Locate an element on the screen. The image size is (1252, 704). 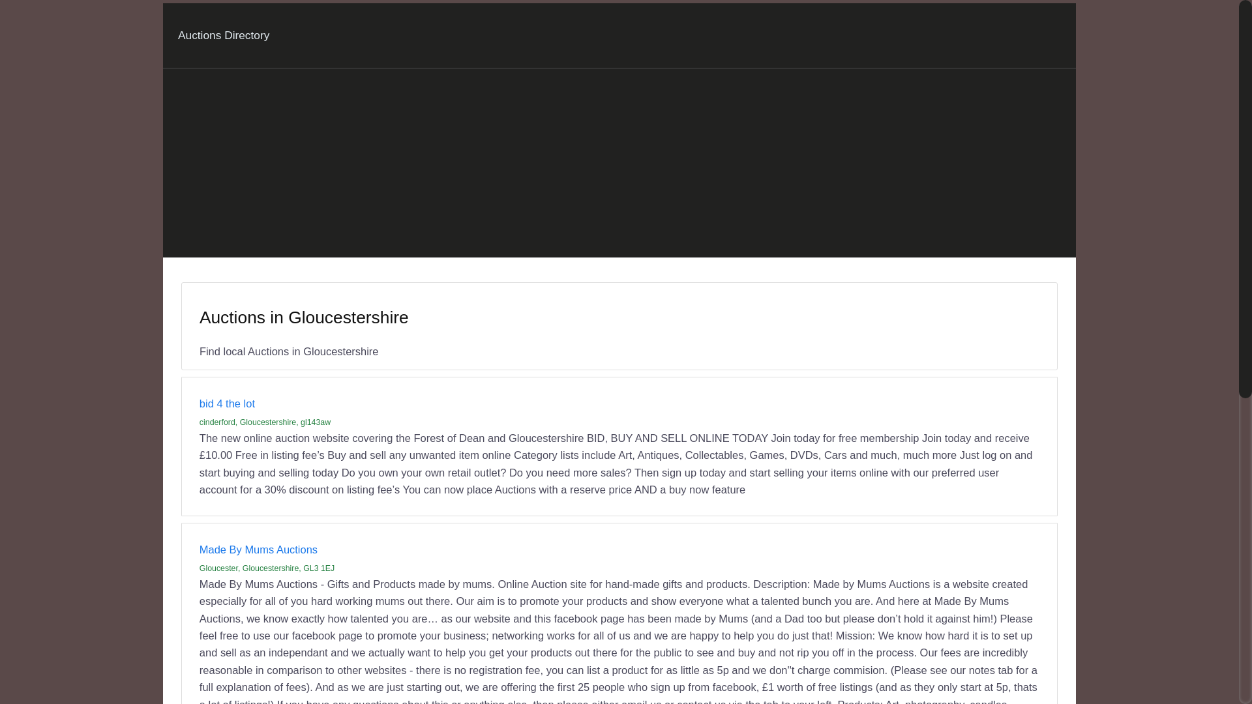
Updated Listings is located at coordinates (111, 635).